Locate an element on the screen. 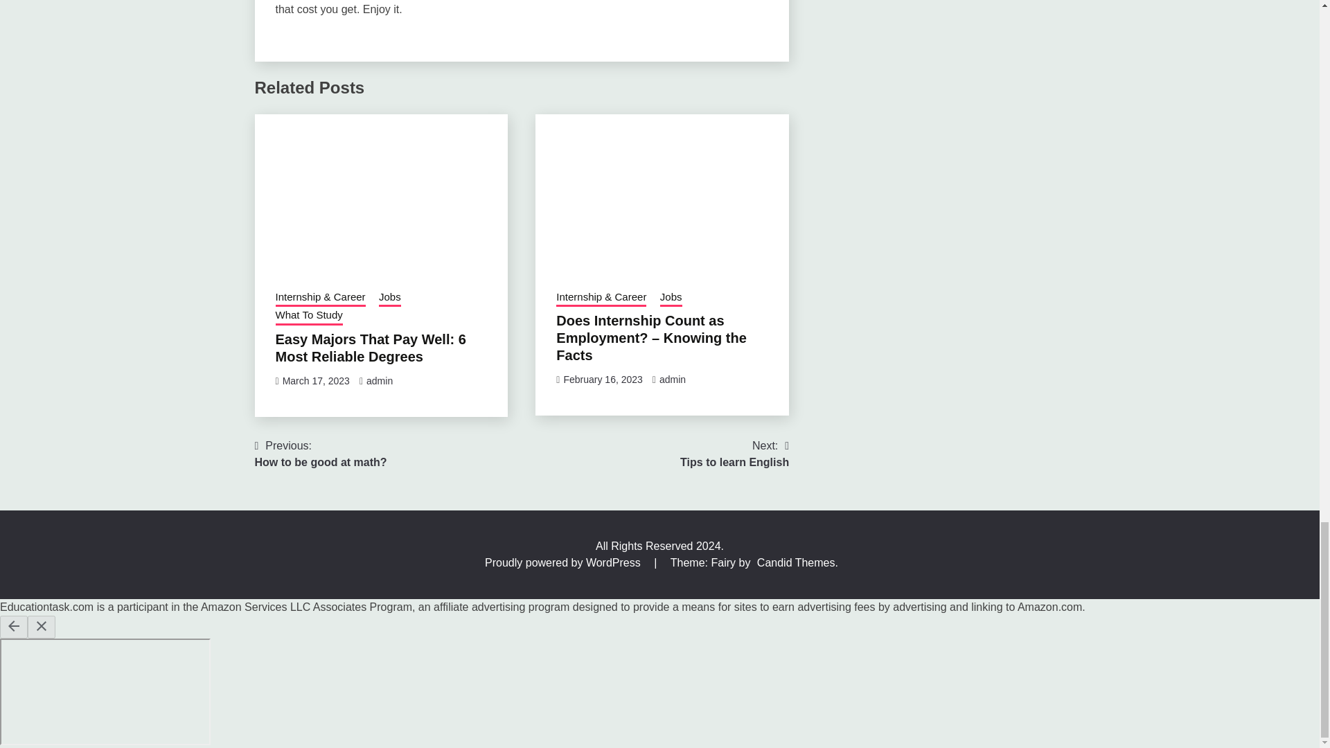 This screenshot has height=748, width=1330. admin is located at coordinates (671, 298).